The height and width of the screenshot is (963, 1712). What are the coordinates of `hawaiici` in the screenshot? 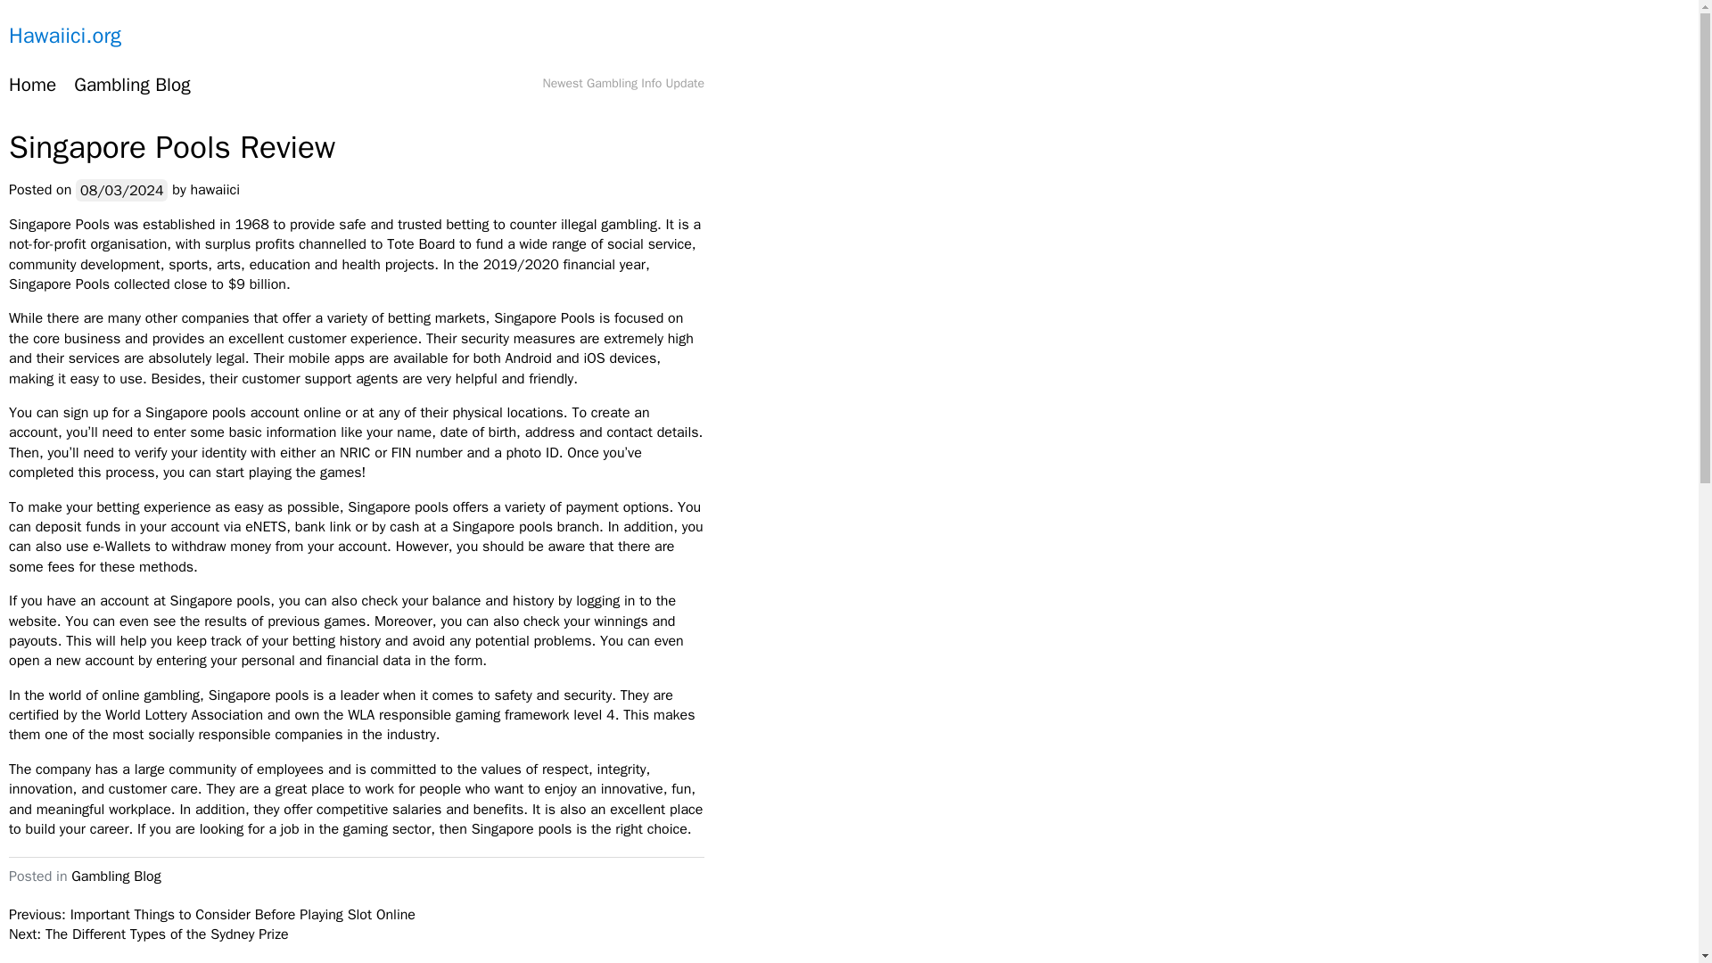 It's located at (214, 189).